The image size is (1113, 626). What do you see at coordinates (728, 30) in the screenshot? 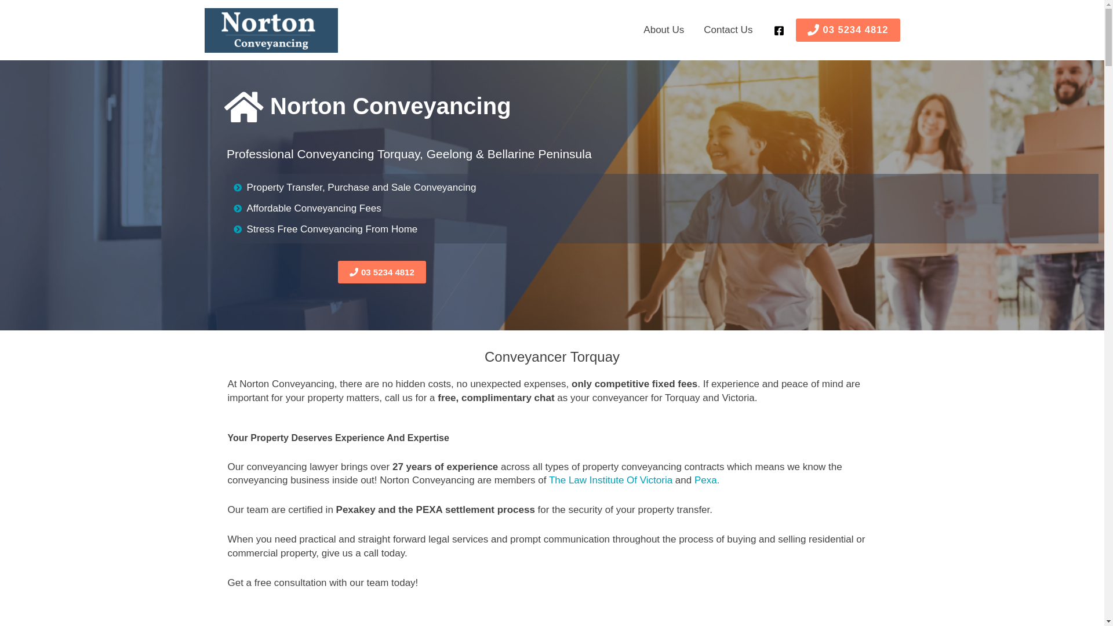
I see `Contact Us` at bounding box center [728, 30].